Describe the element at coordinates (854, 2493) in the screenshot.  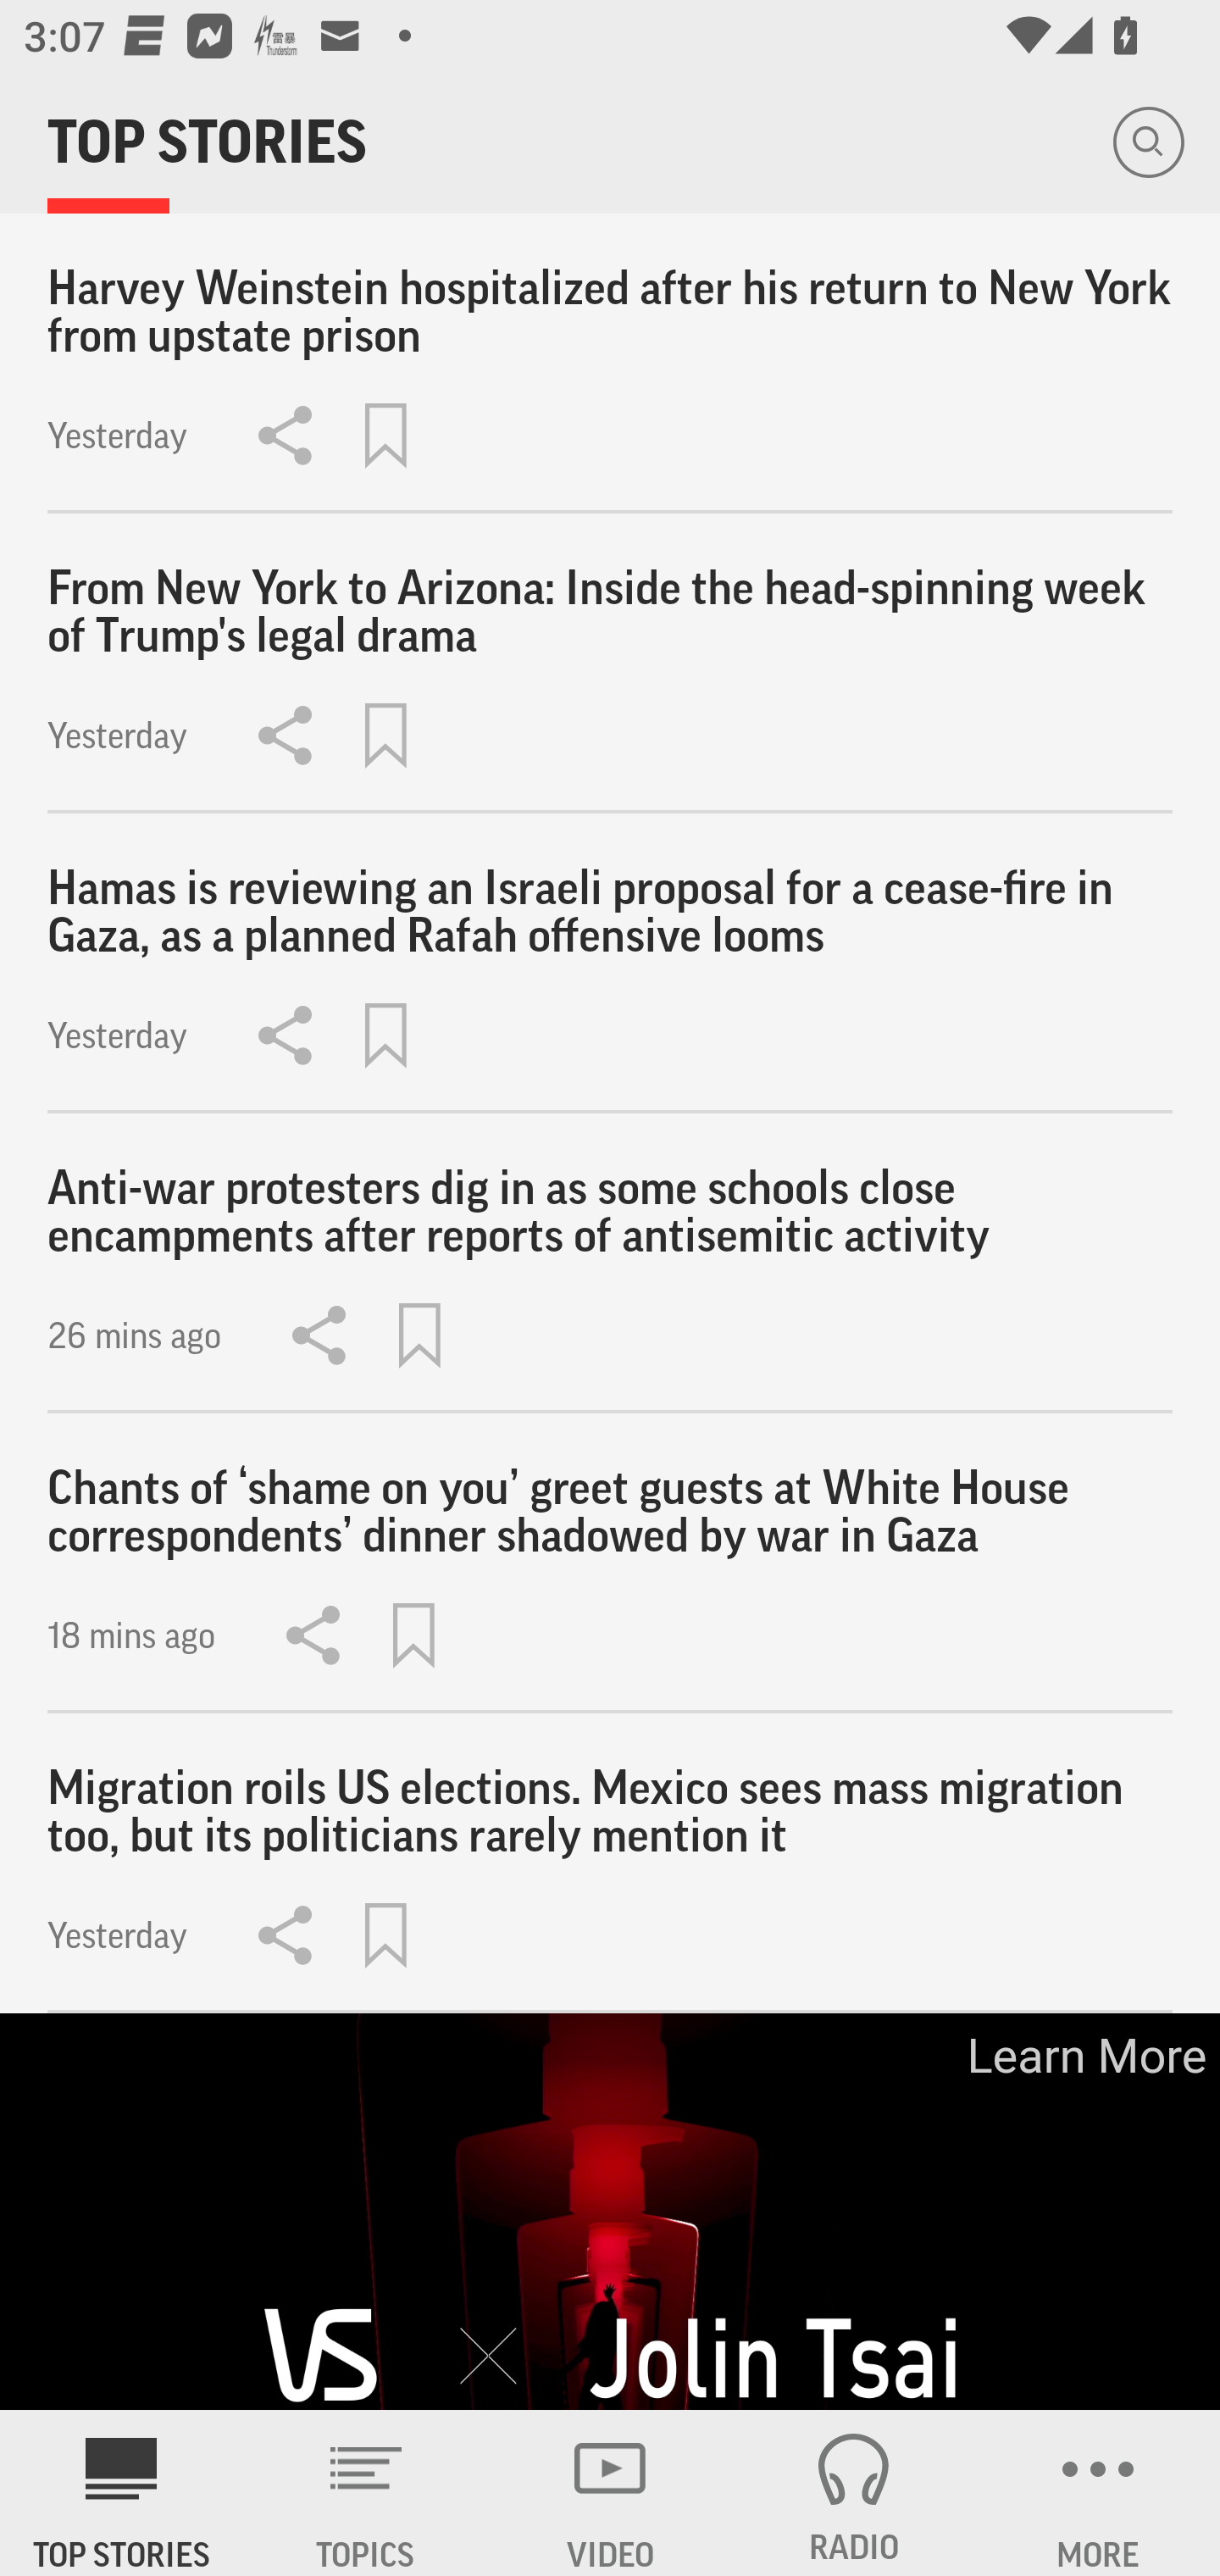
I see `RADIO` at that location.